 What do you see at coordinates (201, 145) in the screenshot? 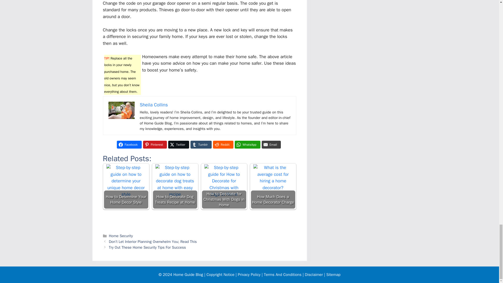
I see `Tumblr` at bounding box center [201, 145].